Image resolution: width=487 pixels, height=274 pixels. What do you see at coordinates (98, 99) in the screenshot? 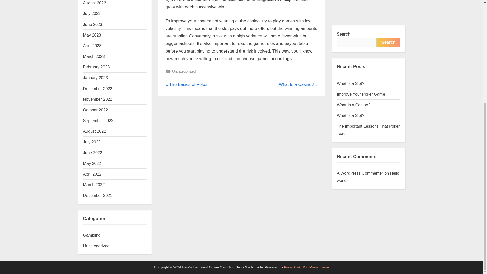
I see `November 2022` at bounding box center [98, 99].